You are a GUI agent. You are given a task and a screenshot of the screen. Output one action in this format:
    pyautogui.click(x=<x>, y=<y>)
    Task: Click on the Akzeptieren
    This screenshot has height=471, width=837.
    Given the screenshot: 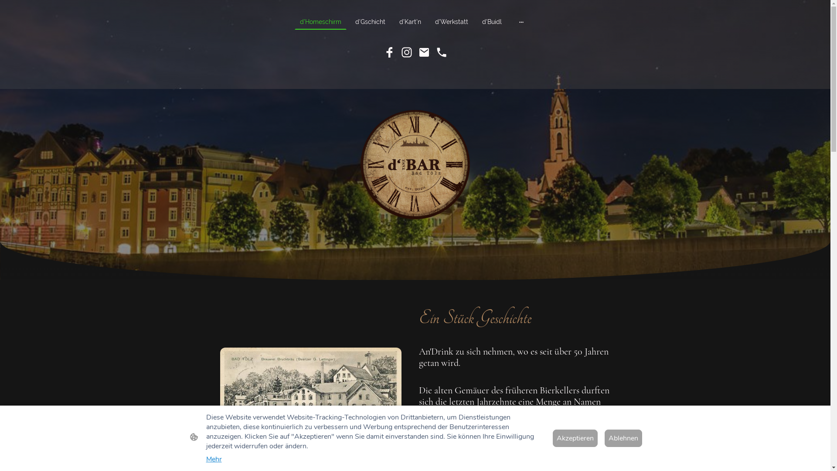 What is the action you would take?
    pyautogui.click(x=575, y=438)
    